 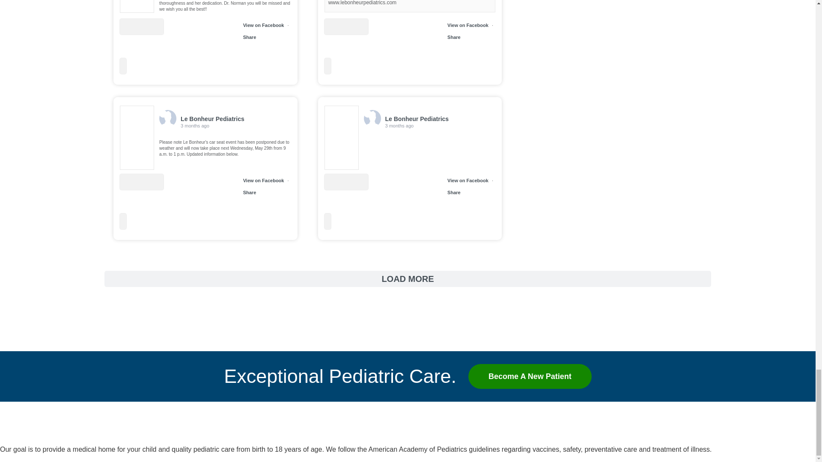 I want to click on View on Facebook, so click(x=468, y=25).